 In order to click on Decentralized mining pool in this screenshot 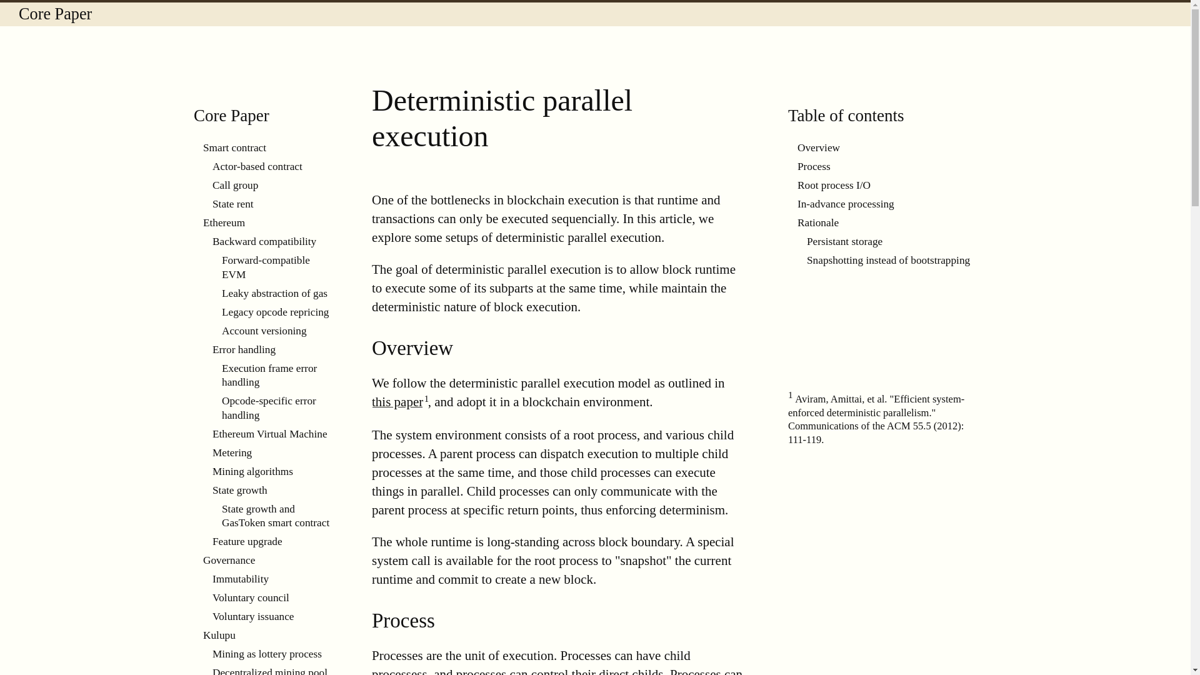, I will do `click(273, 669)`.